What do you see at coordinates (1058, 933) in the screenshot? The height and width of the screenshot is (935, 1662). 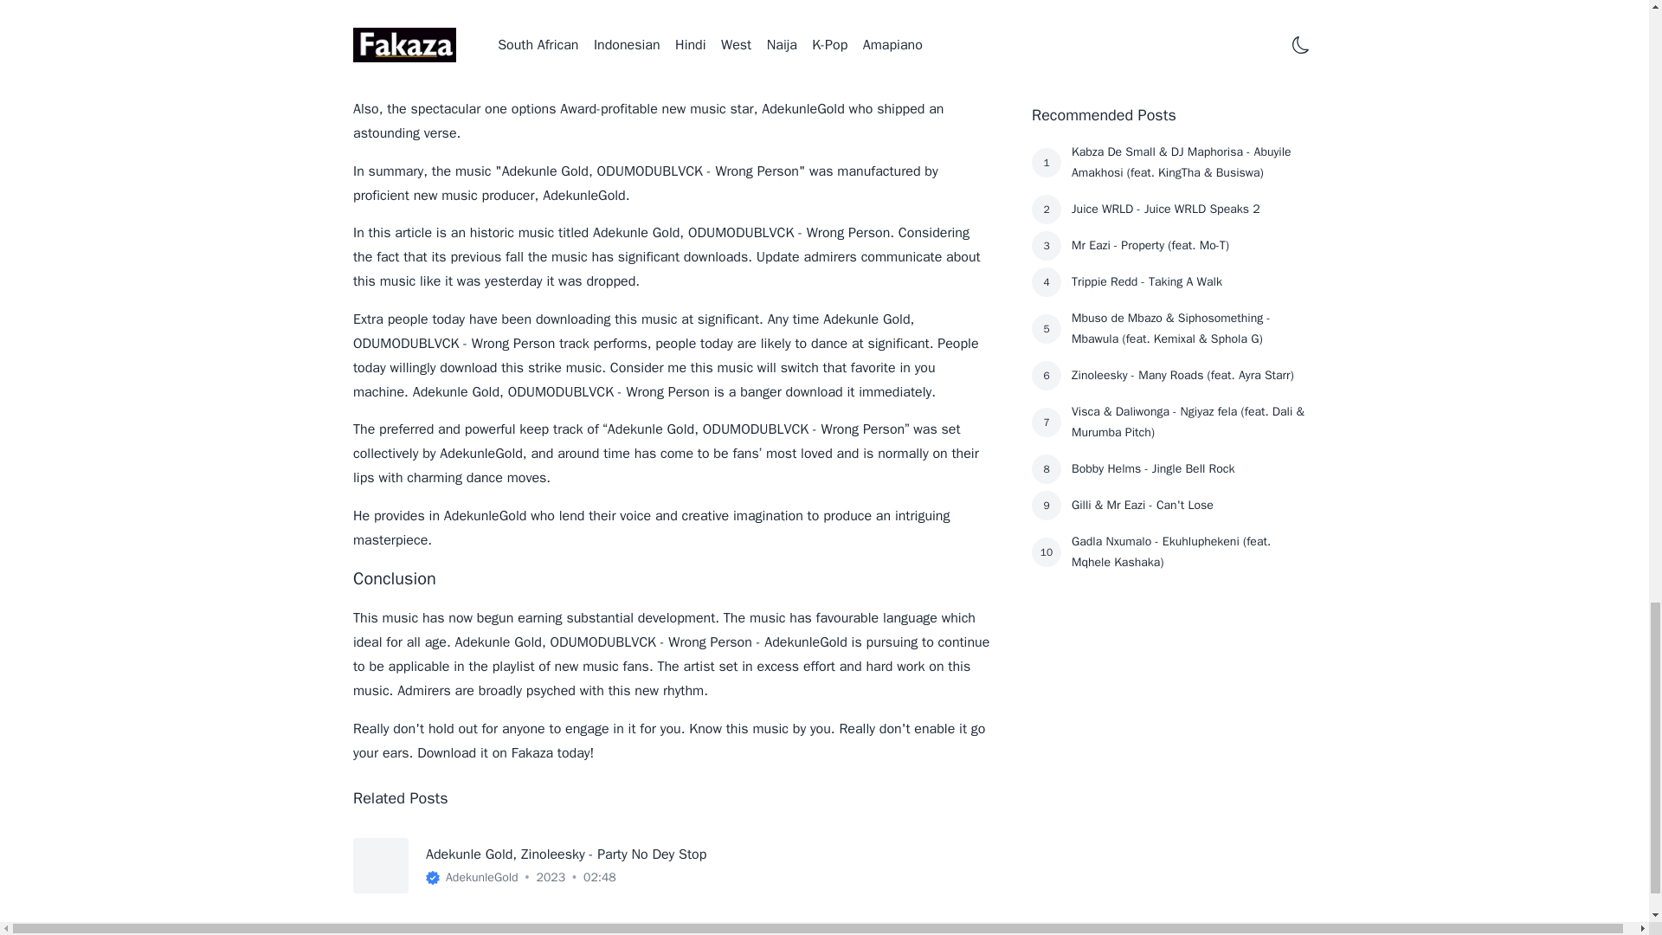 I see `Privacy and Policy` at bounding box center [1058, 933].